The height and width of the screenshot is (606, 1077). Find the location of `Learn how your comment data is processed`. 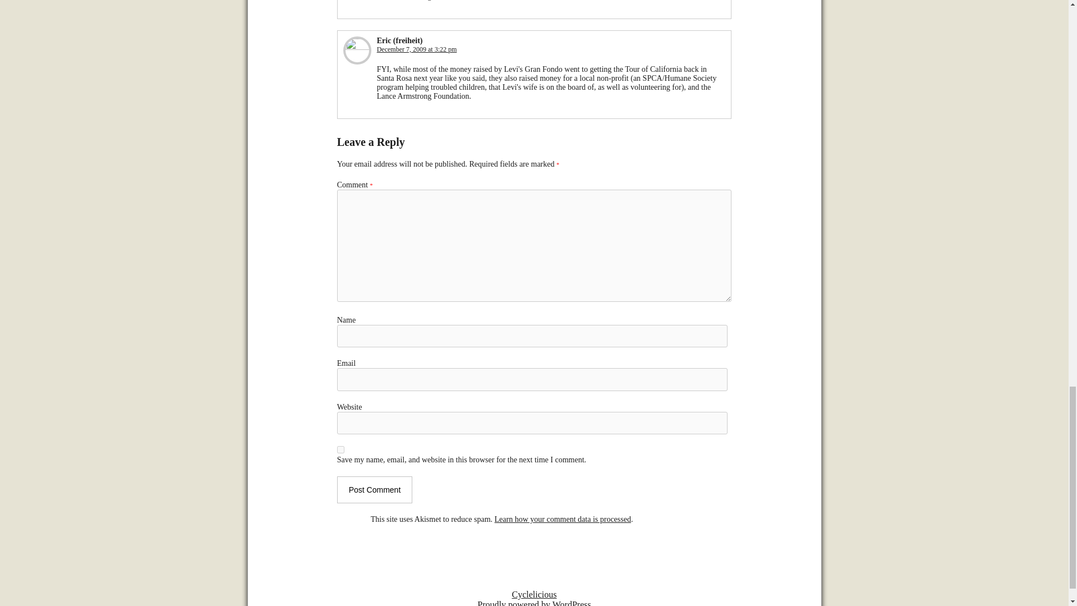

Learn how your comment data is processed is located at coordinates (563, 520).